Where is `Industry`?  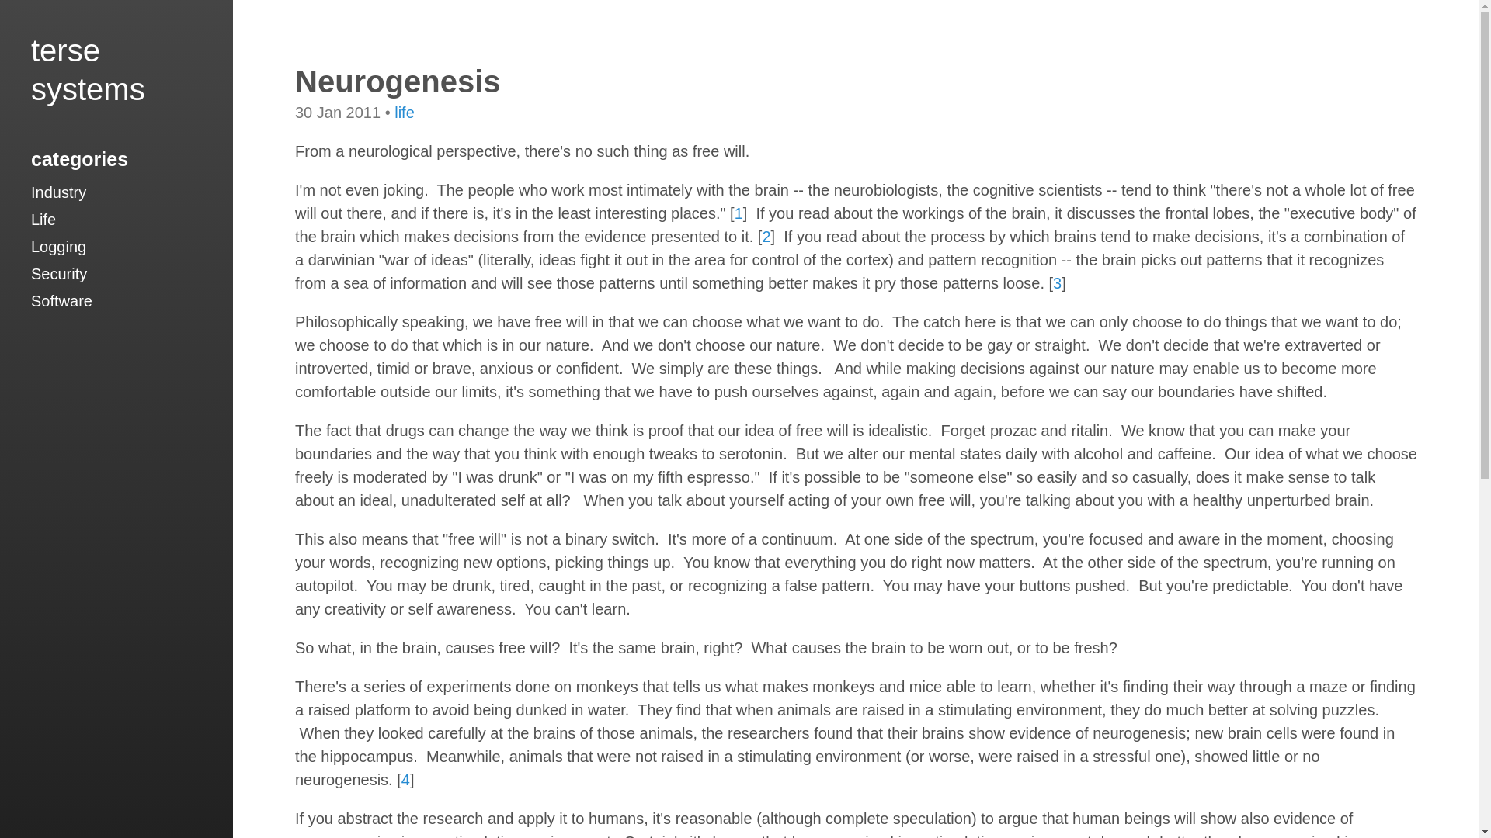
Industry is located at coordinates (59, 192).